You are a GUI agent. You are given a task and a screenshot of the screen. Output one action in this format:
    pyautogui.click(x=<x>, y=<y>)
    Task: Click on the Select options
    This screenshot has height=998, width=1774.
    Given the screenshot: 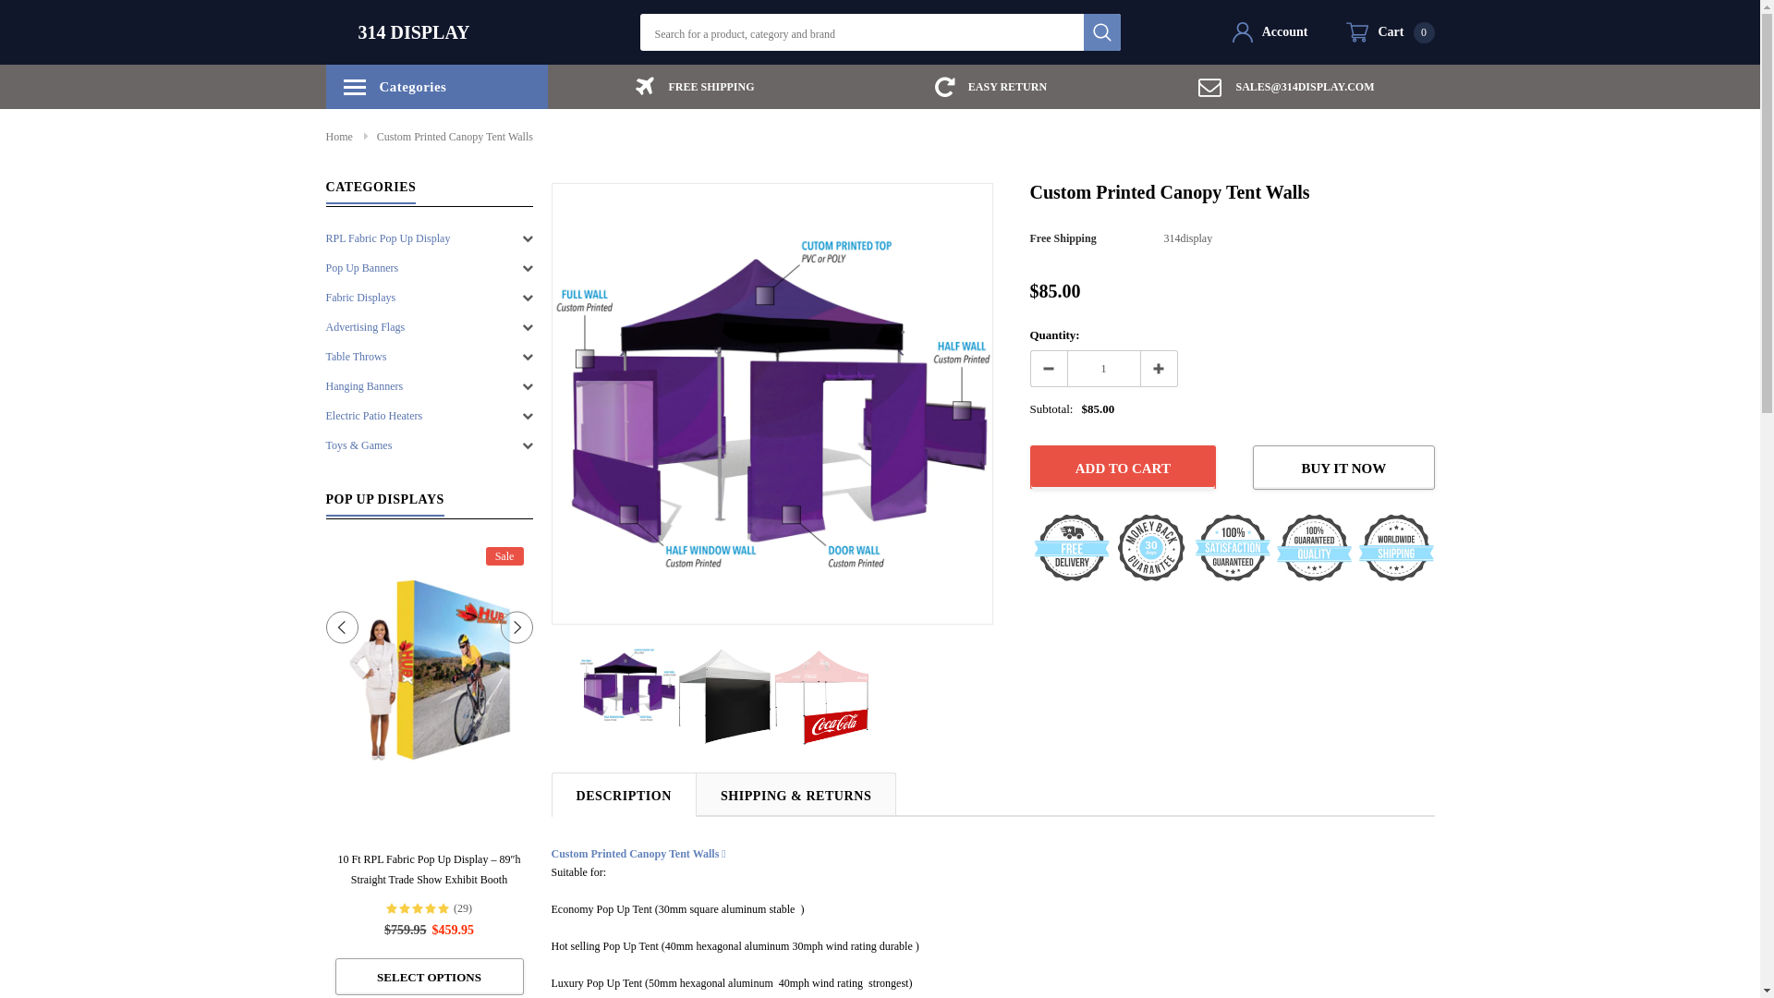 What is the action you would take?
    pyautogui.click(x=1257, y=977)
    